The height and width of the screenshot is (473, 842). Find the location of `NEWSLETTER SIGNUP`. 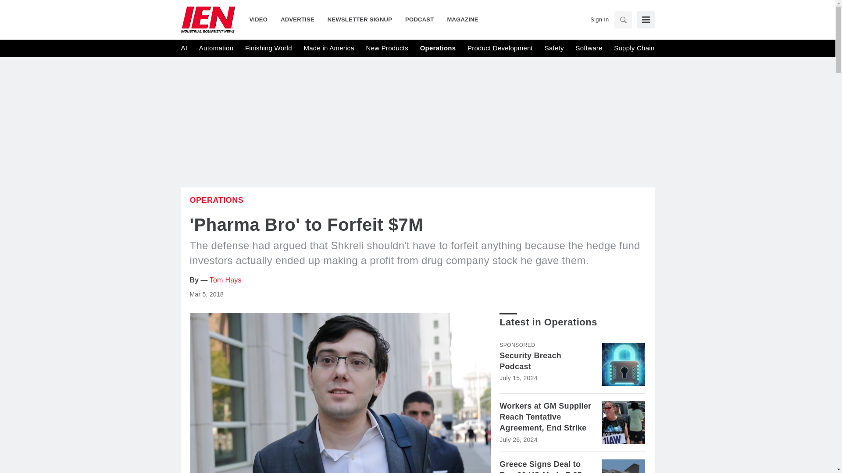

NEWSLETTER SIGNUP is located at coordinates (360, 19).